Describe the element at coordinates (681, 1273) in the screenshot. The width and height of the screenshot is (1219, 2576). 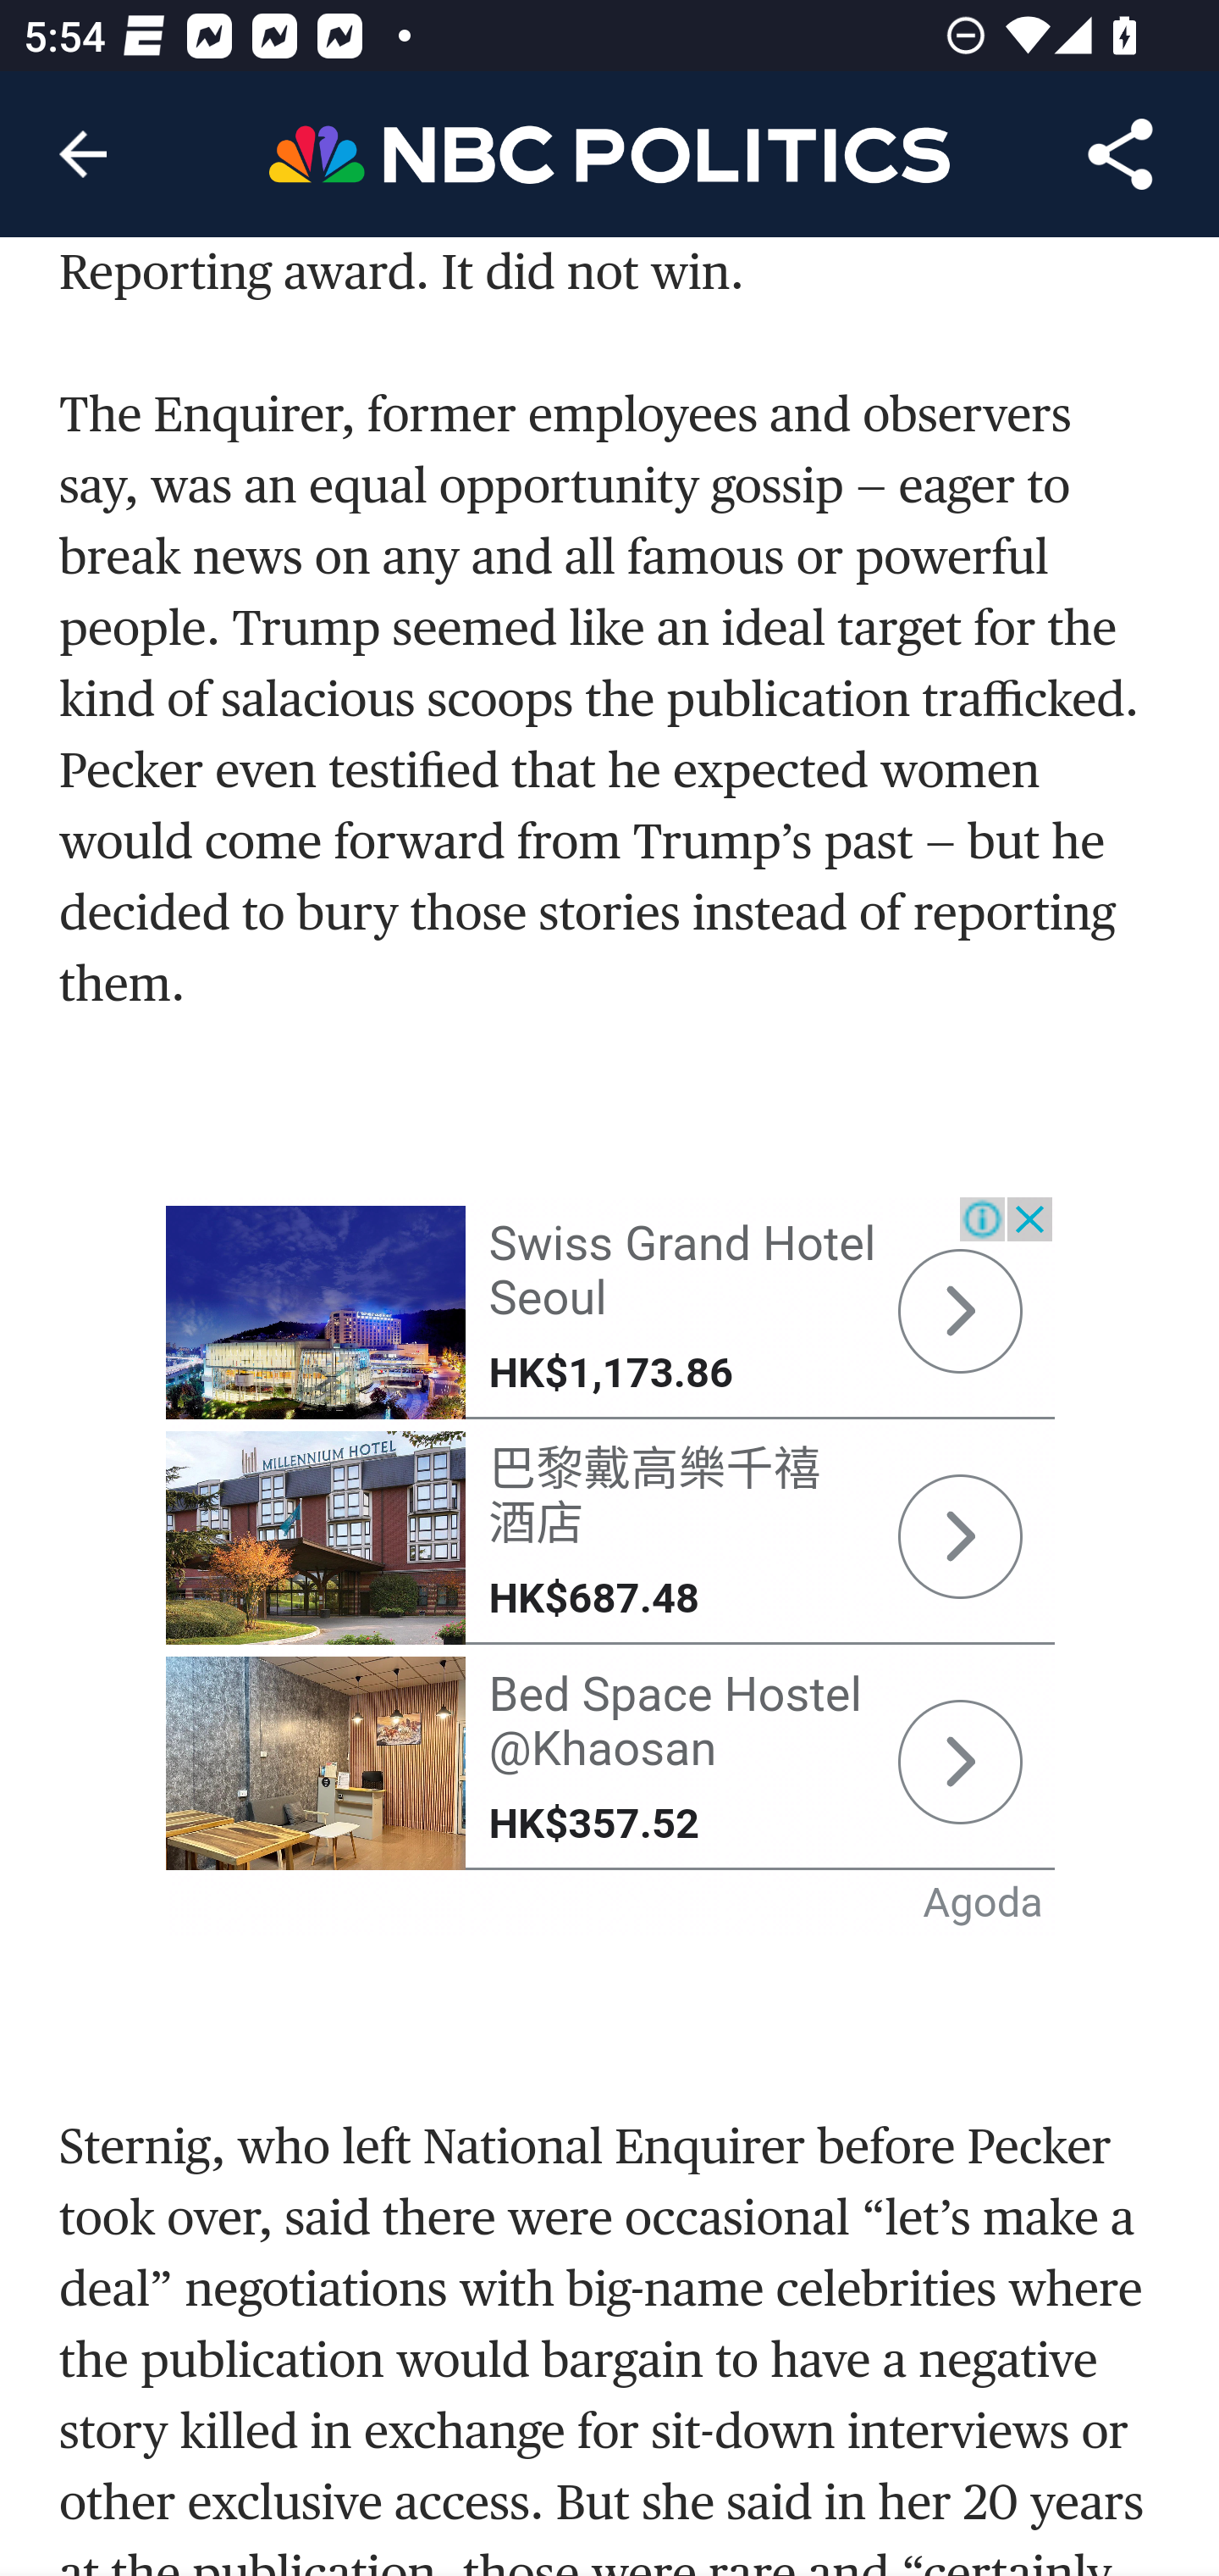
I see `Swiss Grand Hotel Seoul Swiss Grand Hotel Seoul` at that location.